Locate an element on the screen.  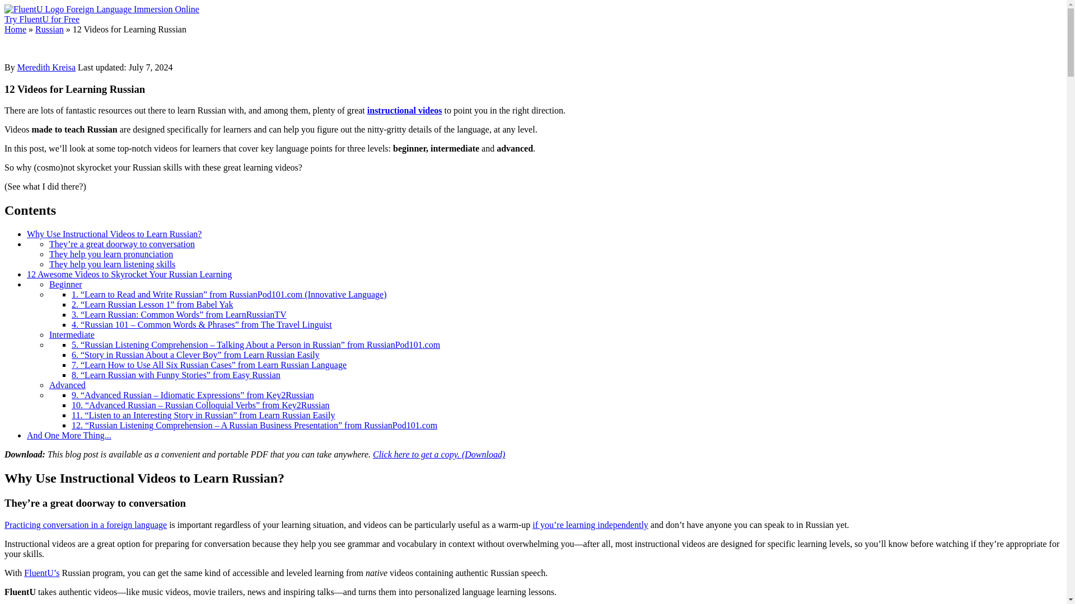
instructional videos is located at coordinates (404, 111).